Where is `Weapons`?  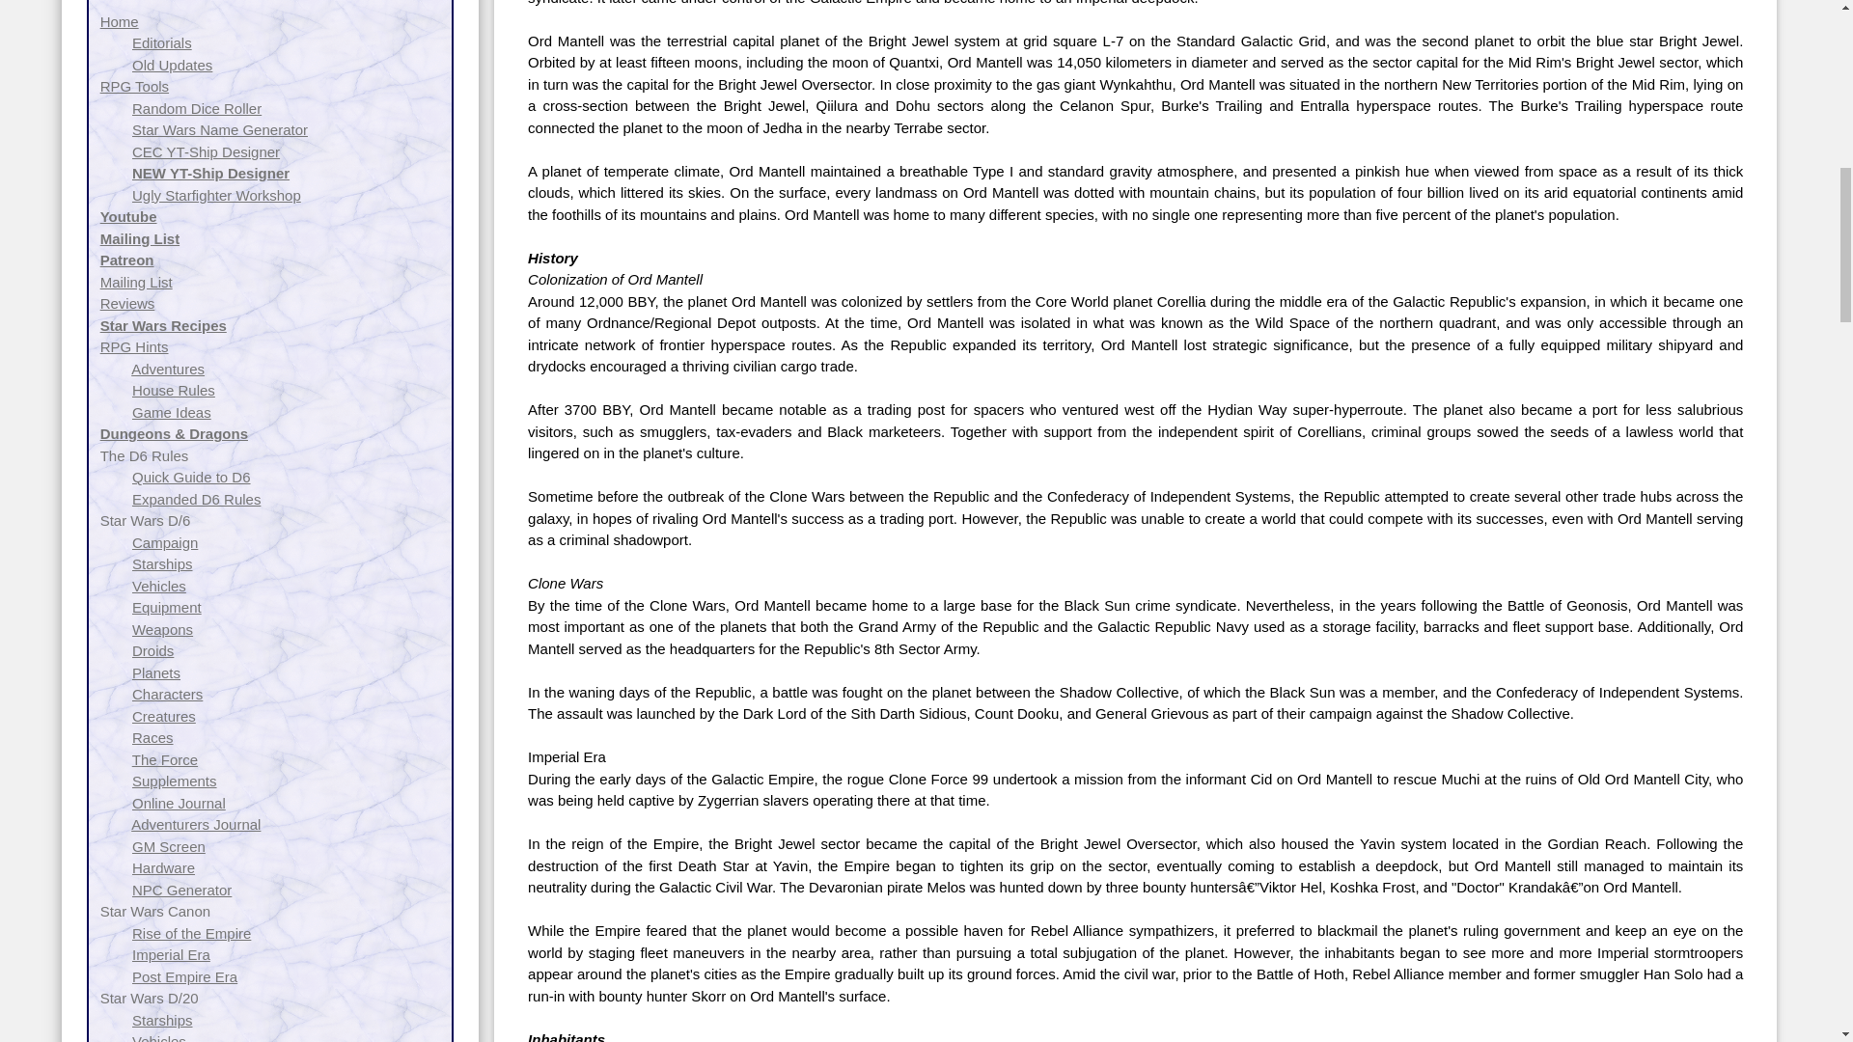 Weapons is located at coordinates (162, 629).